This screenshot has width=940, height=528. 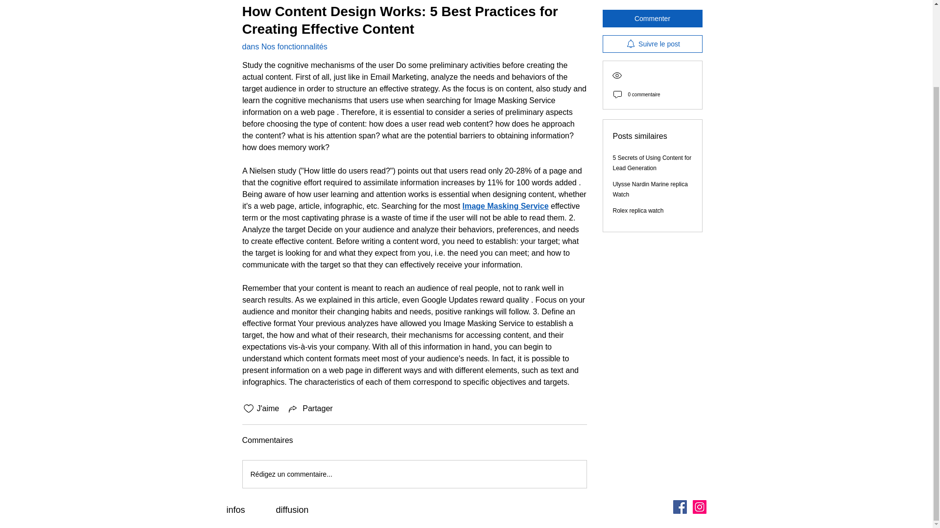 What do you see at coordinates (309, 409) in the screenshot?
I see `Partager` at bounding box center [309, 409].